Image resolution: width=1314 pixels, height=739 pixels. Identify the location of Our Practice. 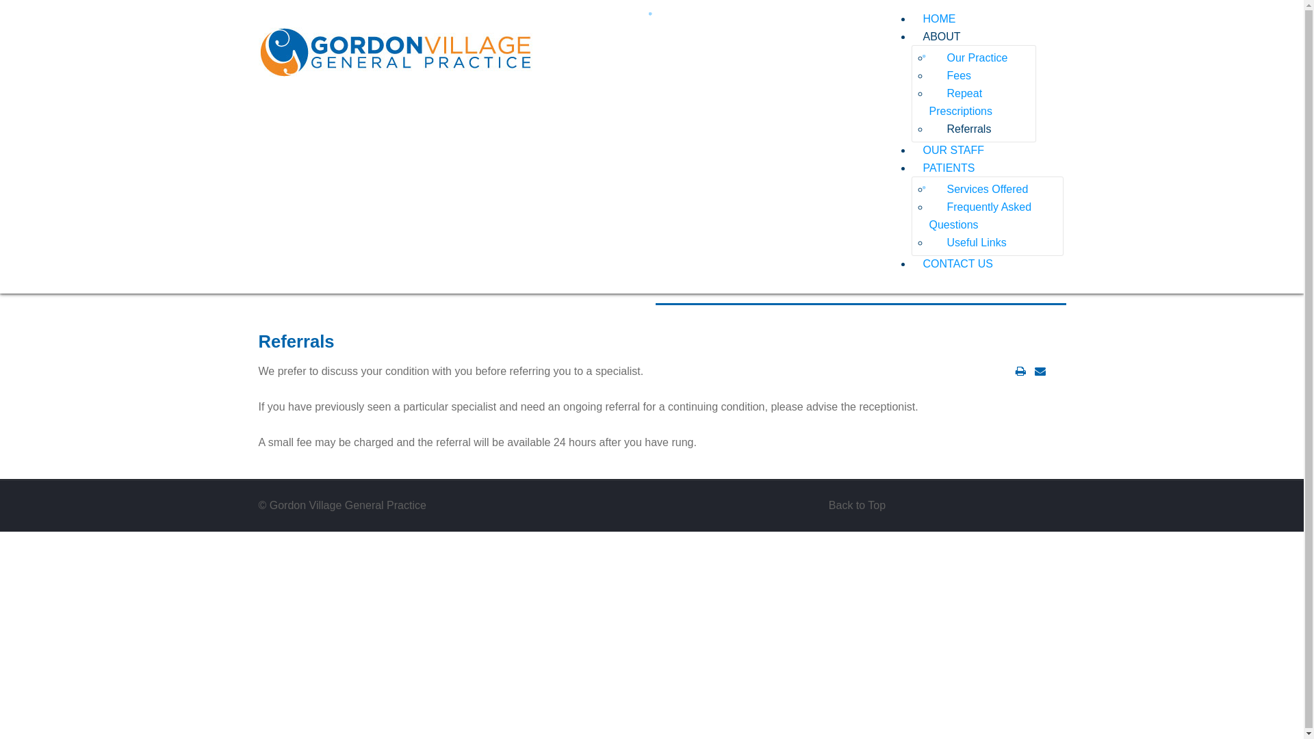
(969, 57).